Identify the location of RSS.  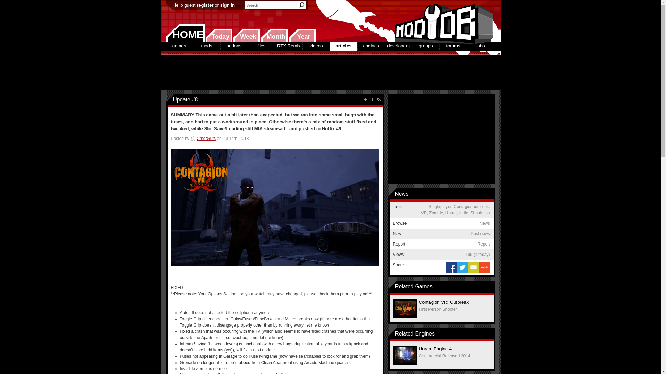
(379, 100).